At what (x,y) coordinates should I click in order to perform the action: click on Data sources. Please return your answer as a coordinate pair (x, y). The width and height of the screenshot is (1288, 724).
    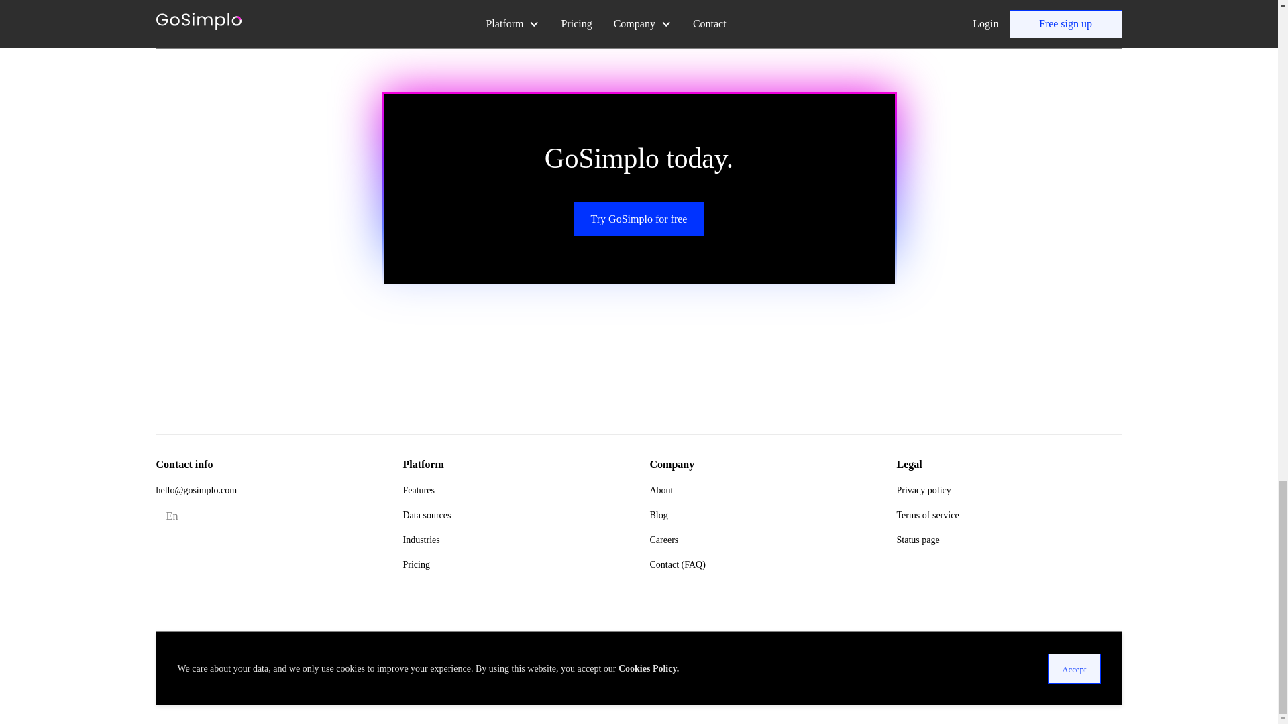
    Looking at the image, I should click on (427, 515).